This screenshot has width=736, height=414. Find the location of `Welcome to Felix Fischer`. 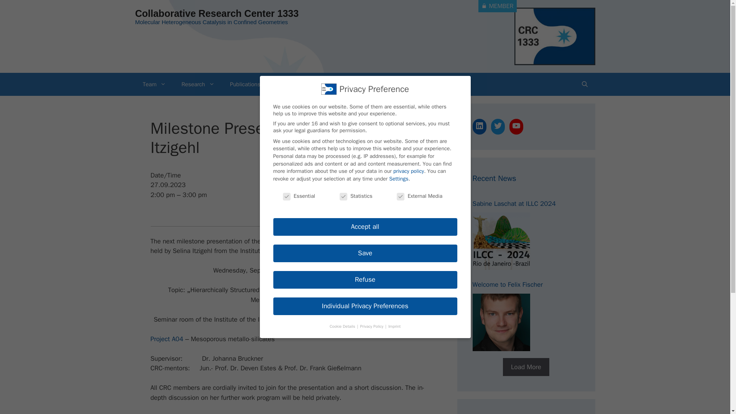

Welcome to Felix Fischer is located at coordinates (501, 322).